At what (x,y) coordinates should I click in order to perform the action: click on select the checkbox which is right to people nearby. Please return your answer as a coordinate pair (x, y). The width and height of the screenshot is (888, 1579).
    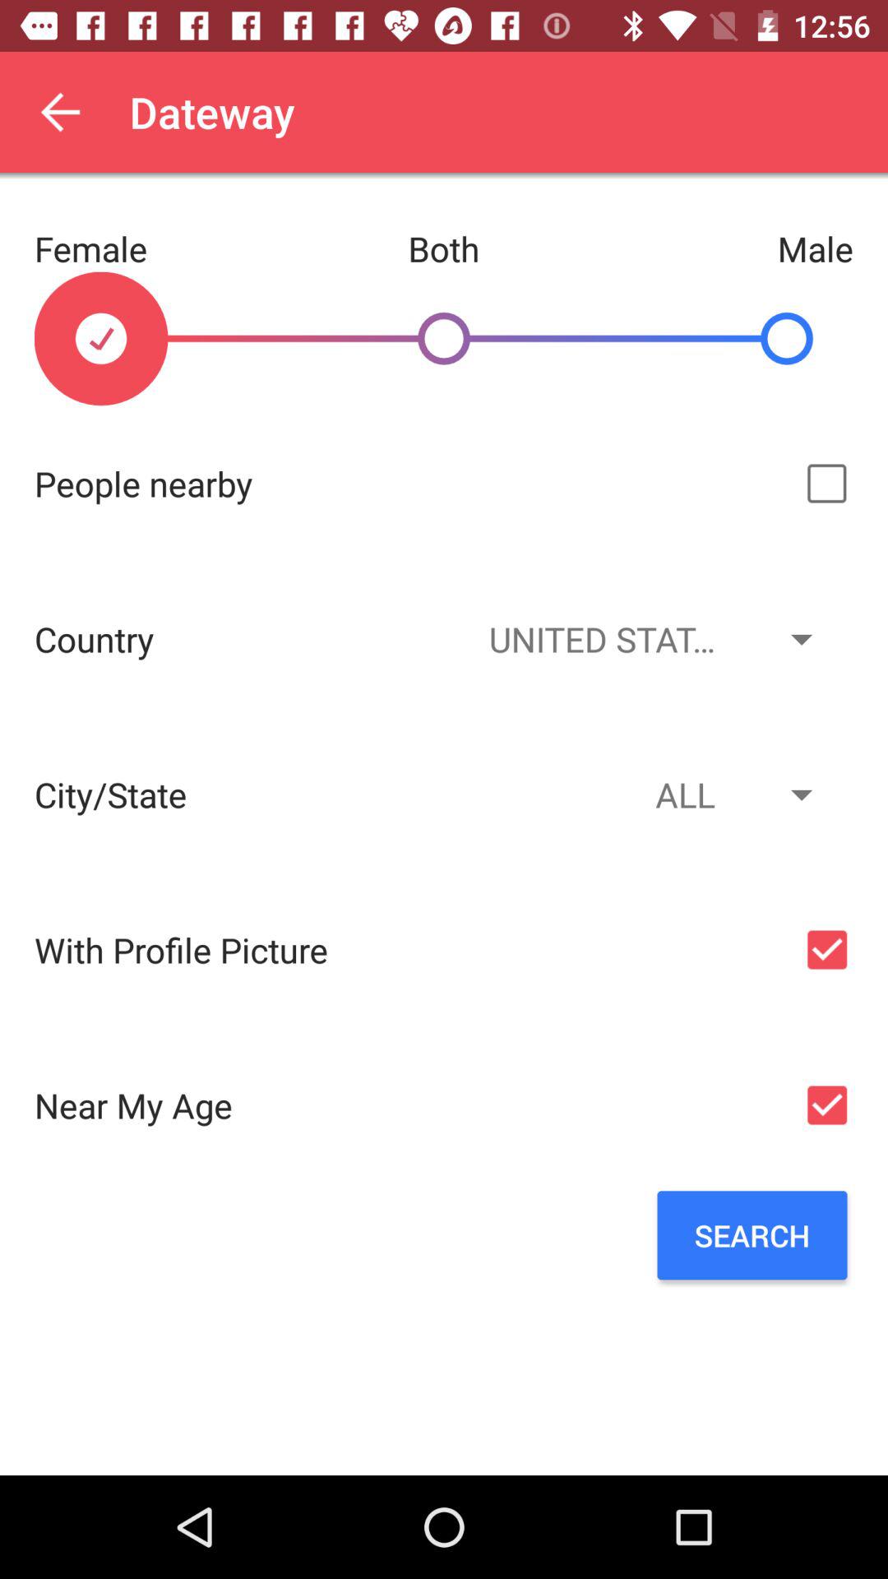
    Looking at the image, I should click on (827, 484).